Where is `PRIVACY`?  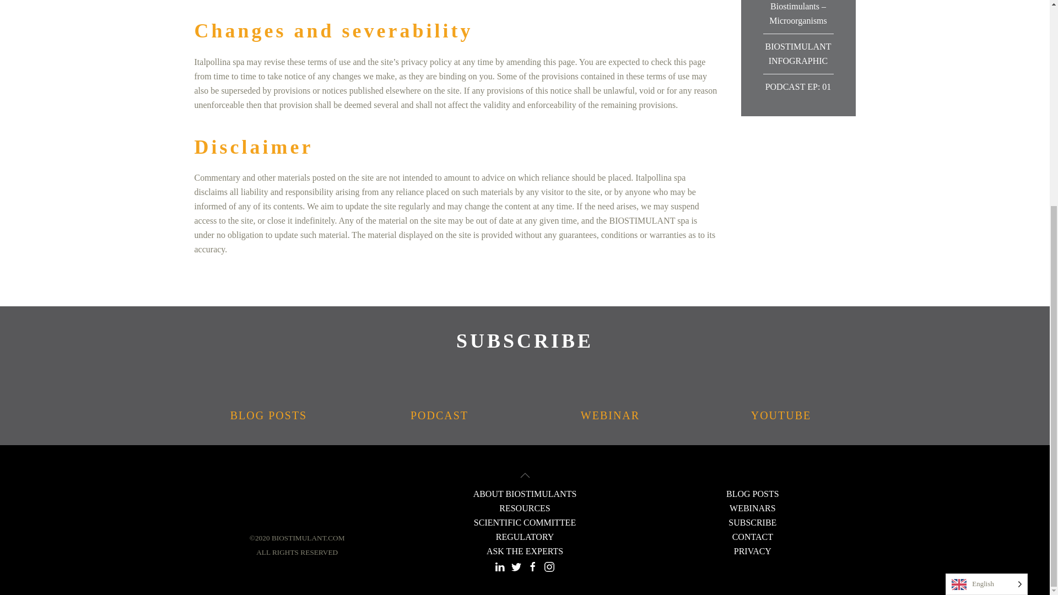 PRIVACY is located at coordinates (753, 551).